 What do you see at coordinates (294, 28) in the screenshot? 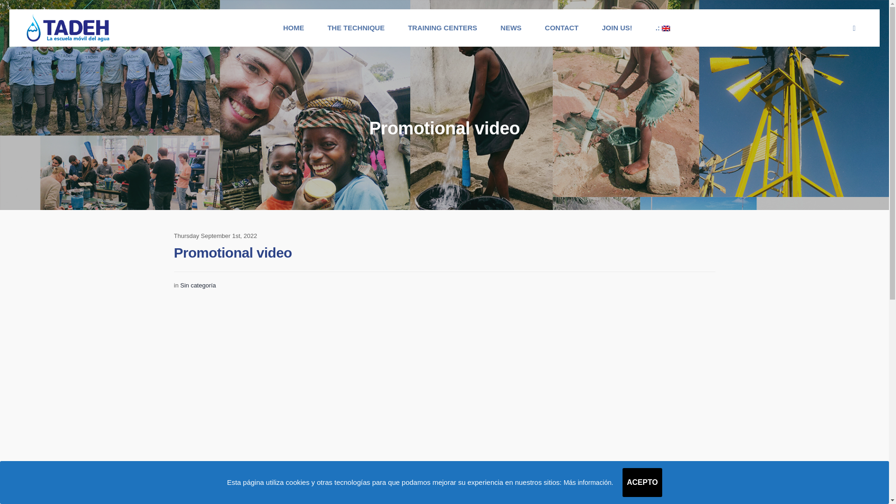
I see `HOME` at bounding box center [294, 28].